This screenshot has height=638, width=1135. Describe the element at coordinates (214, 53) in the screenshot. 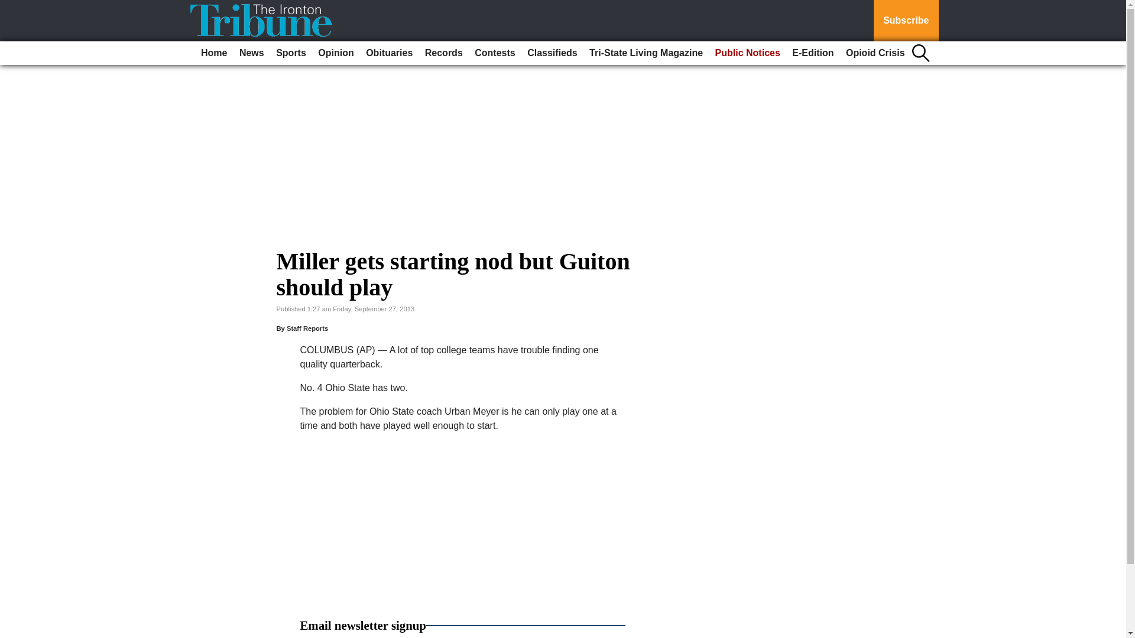

I see `Home` at that location.